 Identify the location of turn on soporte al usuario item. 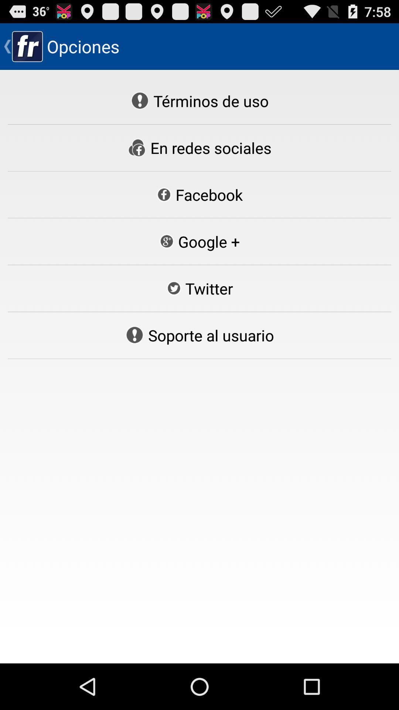
(199, 335).